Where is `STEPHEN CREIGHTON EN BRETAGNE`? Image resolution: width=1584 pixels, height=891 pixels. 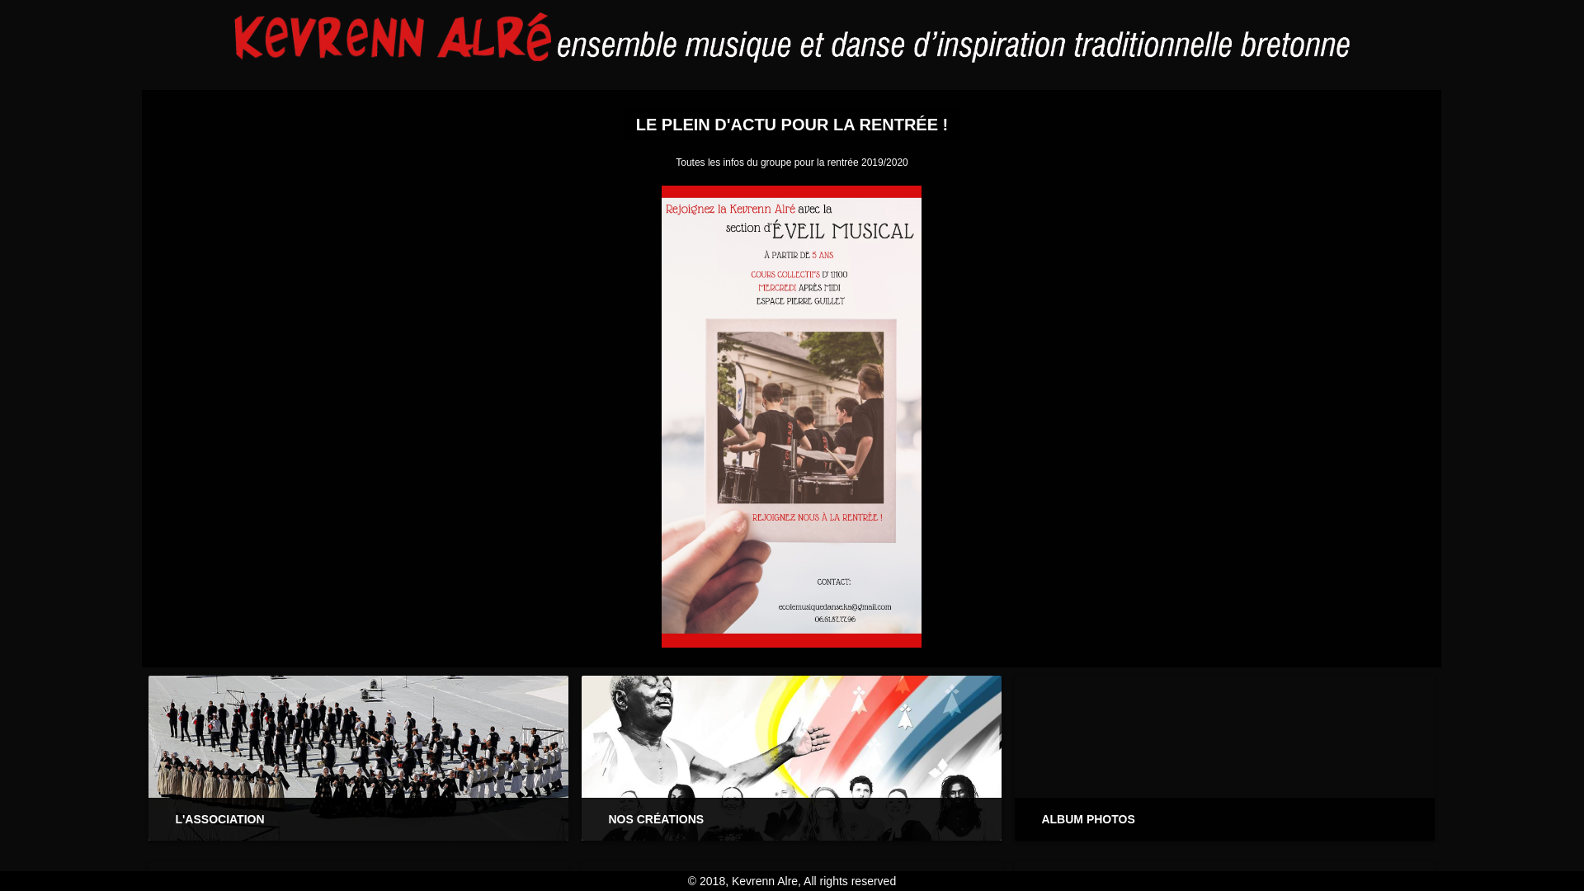 STEPHEN CREIGHTON EN BRETAGNE is located at coordinates (792, 125).